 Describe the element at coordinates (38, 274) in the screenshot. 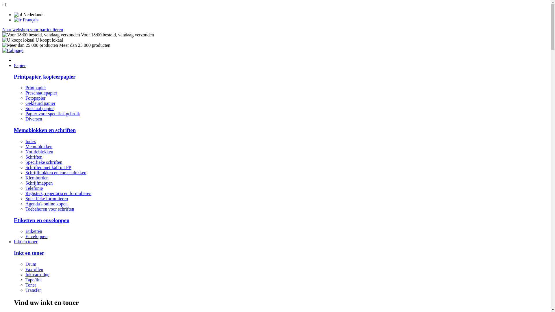

I see `Inktcartridge` at that location.